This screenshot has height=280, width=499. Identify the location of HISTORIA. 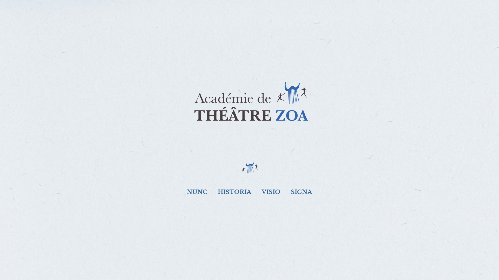
(234, 192).